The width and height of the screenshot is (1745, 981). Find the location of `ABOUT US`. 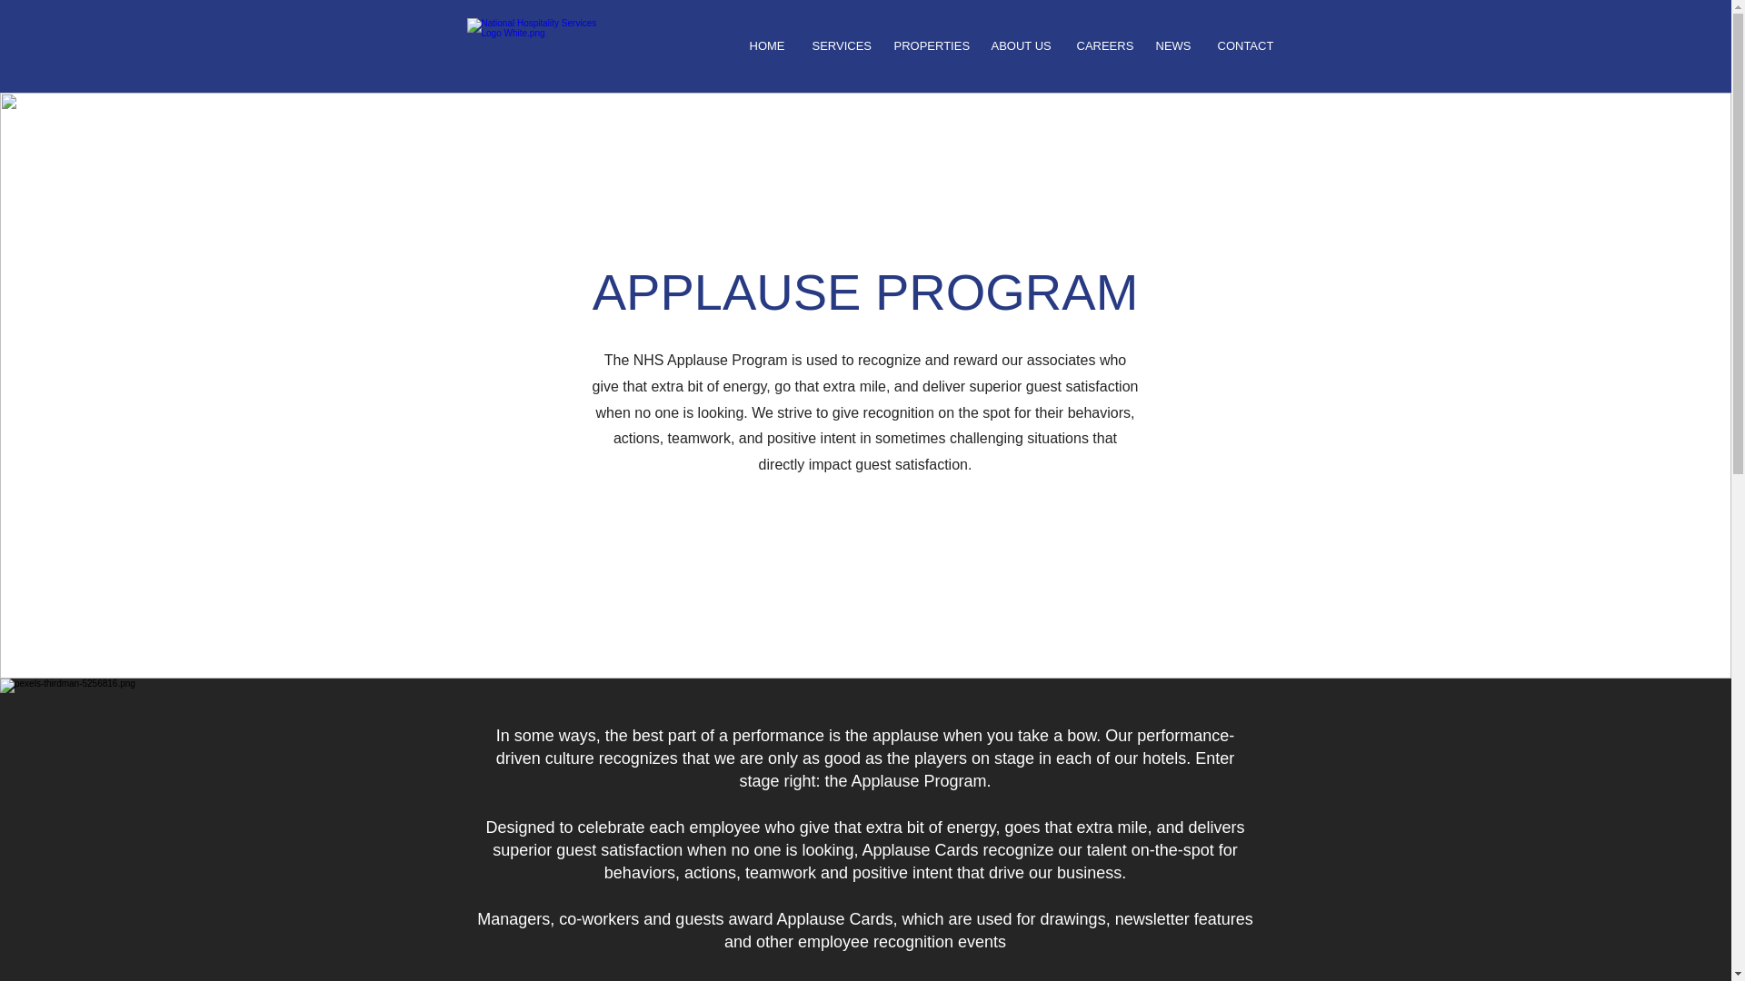

ABOUT US is located at coordinates (1020, 45).